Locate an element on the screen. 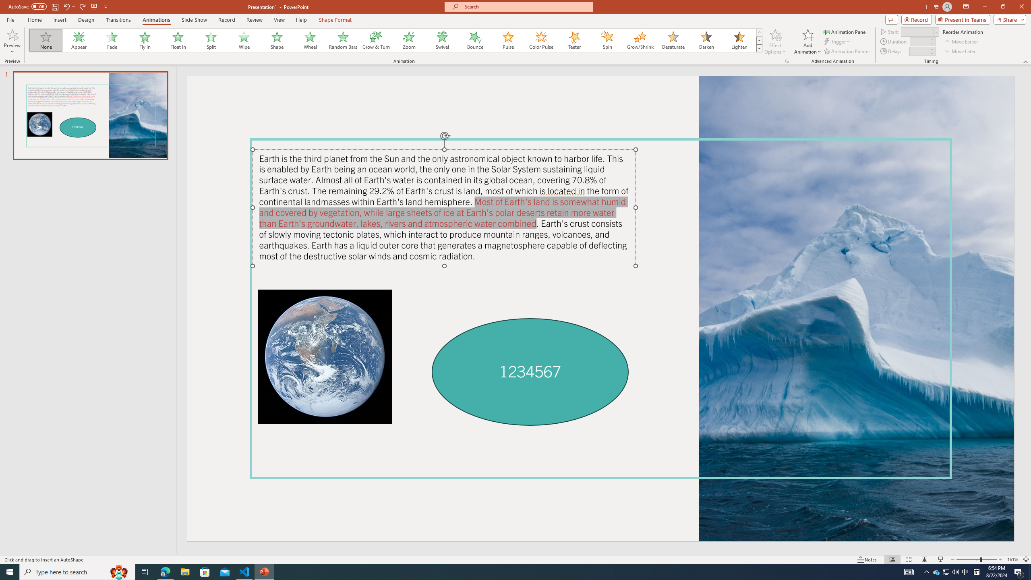  Desaturate is located at coordinates (673, 40).